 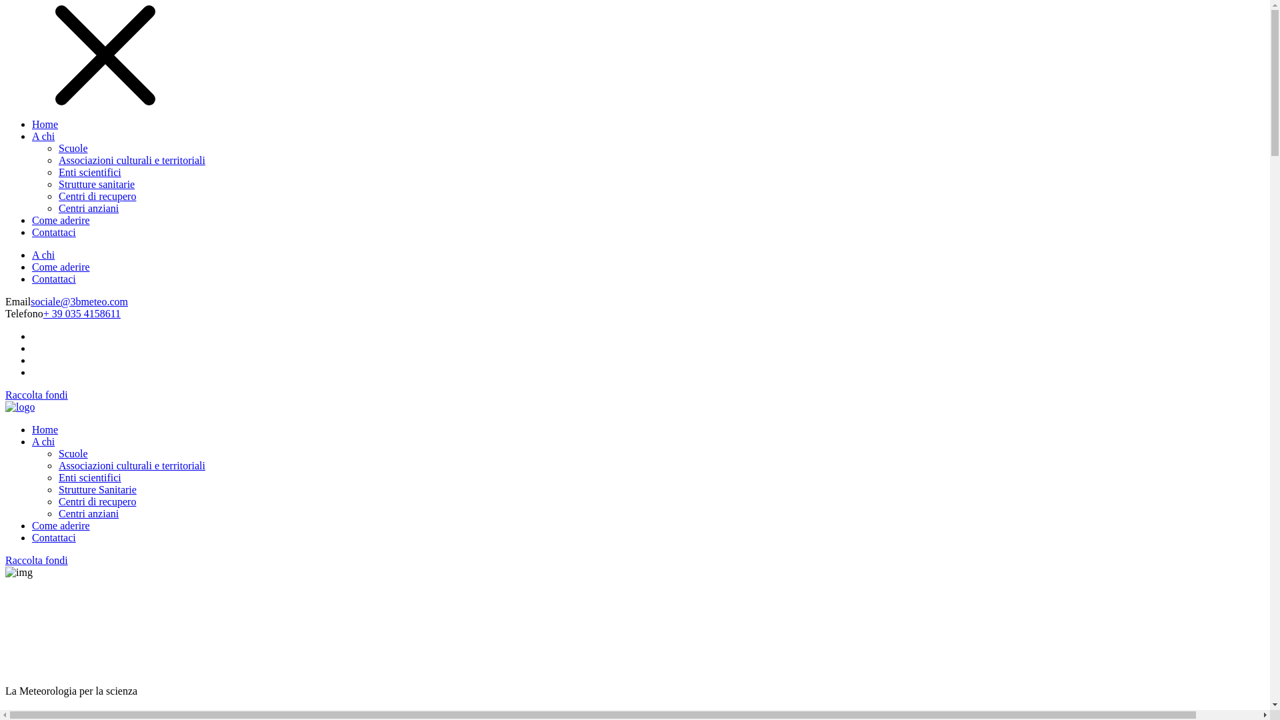 What do you see at coordinates (73, 148) in the screenshot?
I see `Scuole` at bounding box center [73, 148].